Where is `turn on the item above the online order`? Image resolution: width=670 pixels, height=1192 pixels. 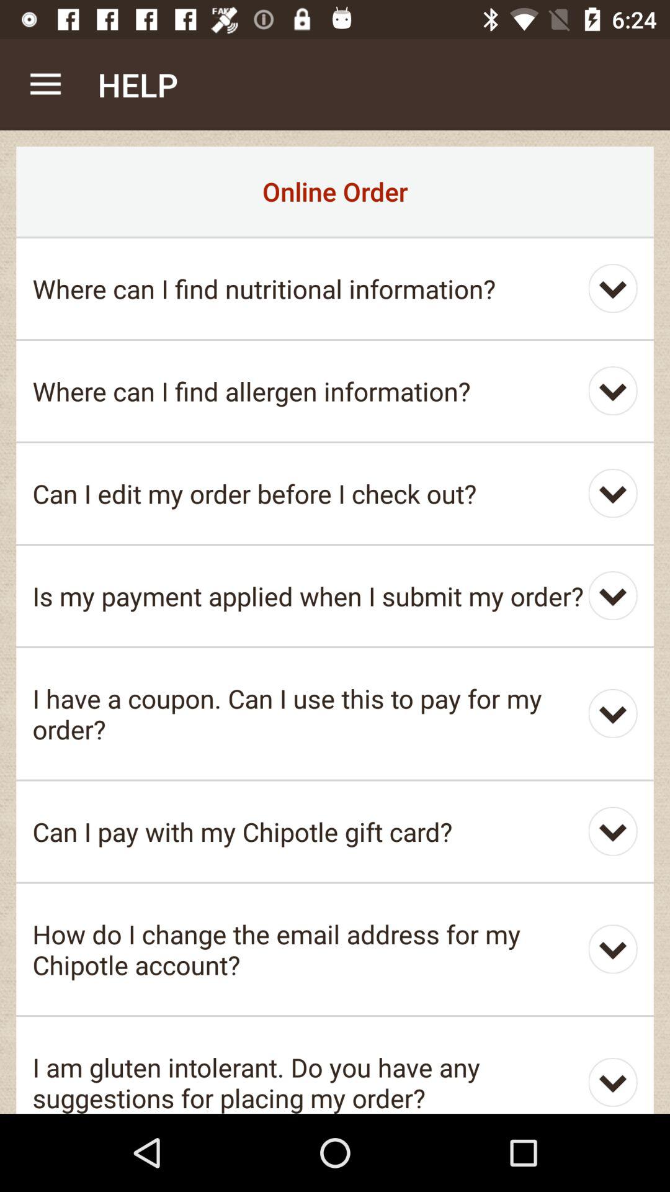 turn on the item above the online order is located at coordinates (45, 84).